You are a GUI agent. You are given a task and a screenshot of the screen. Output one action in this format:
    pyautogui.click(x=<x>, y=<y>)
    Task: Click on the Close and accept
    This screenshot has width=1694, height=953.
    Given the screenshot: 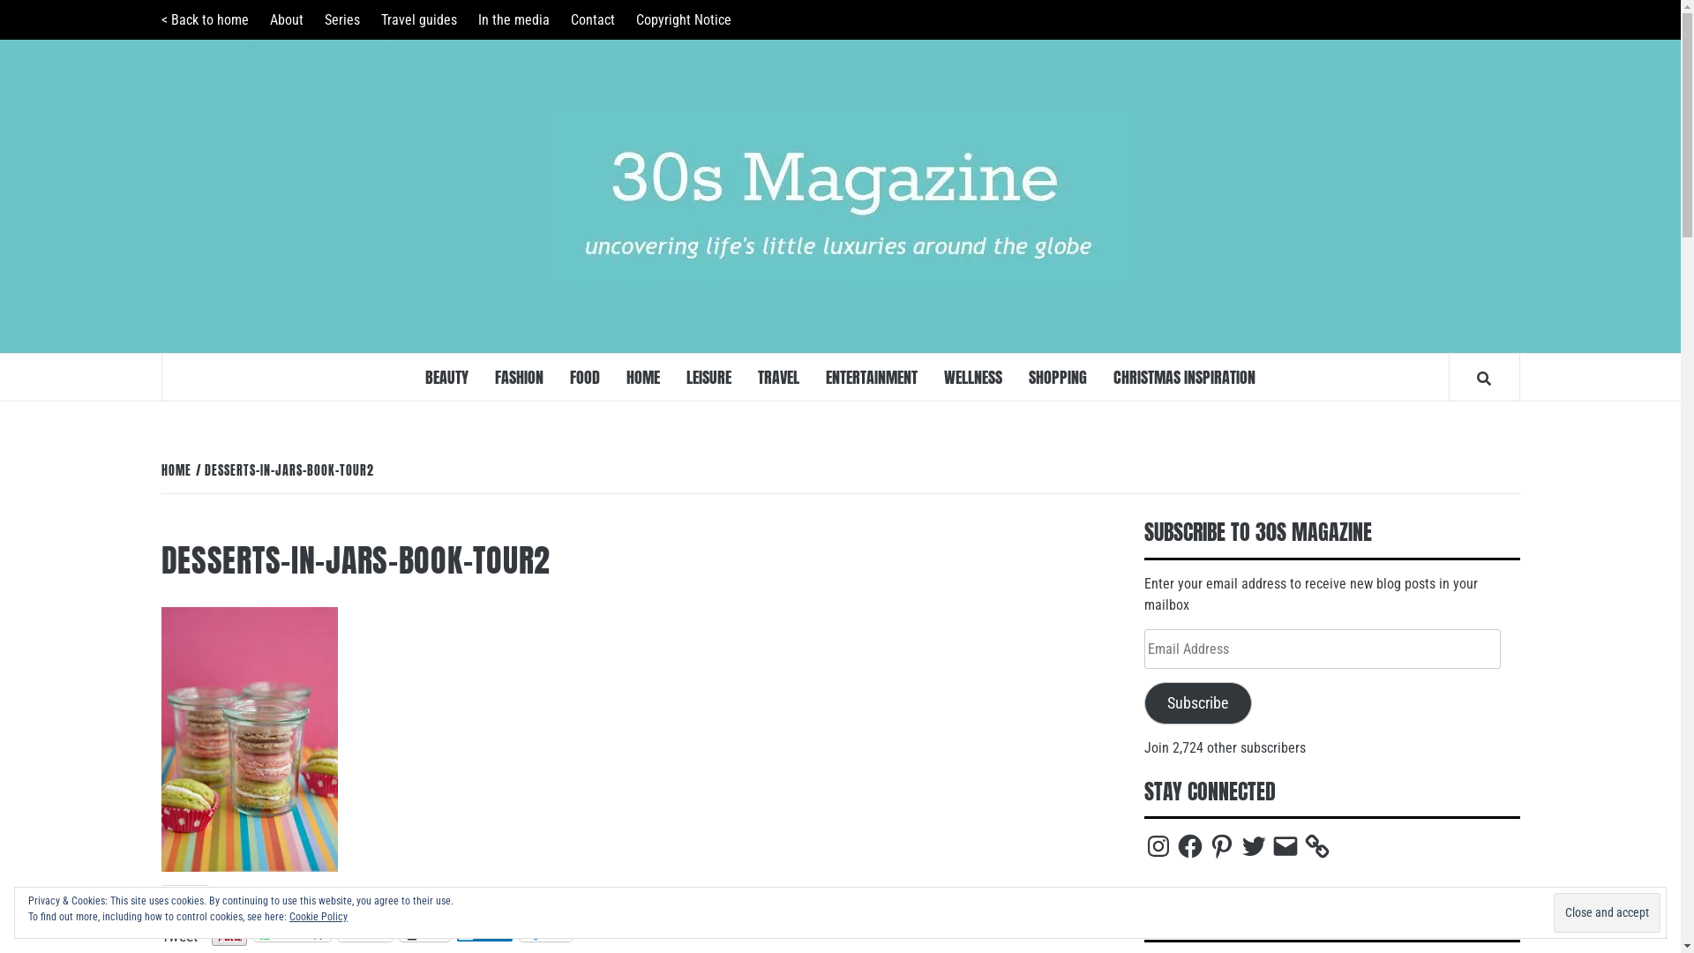 What is the action you would take?
    pyautogui.click(x=1608, y=912)
    